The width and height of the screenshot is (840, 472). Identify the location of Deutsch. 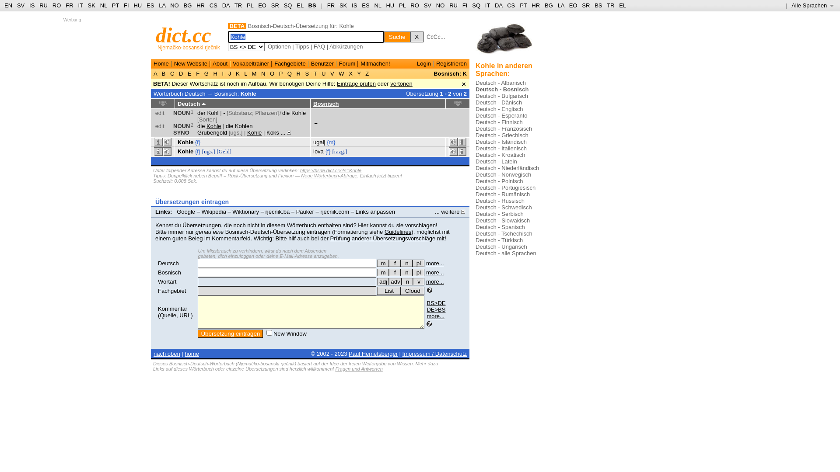
(168, 263).